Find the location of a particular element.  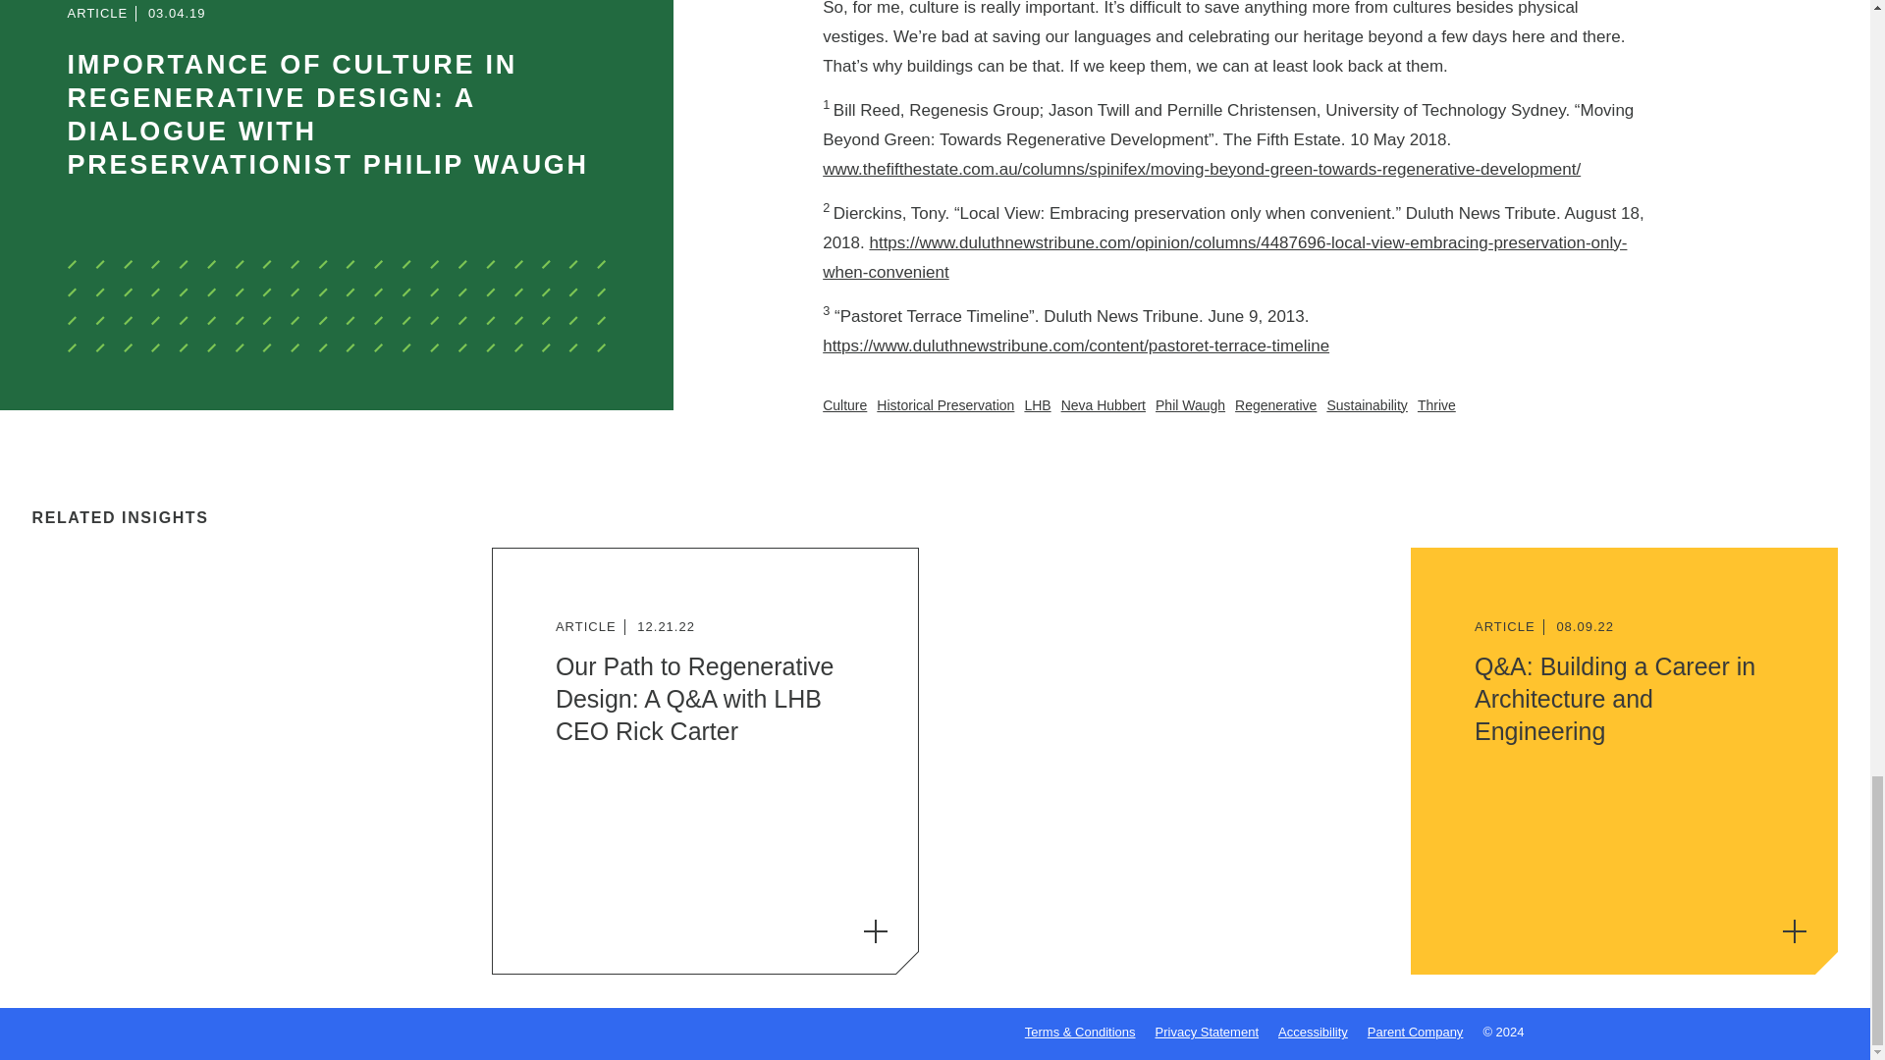

LHB is located at coordinates (1037, 404).